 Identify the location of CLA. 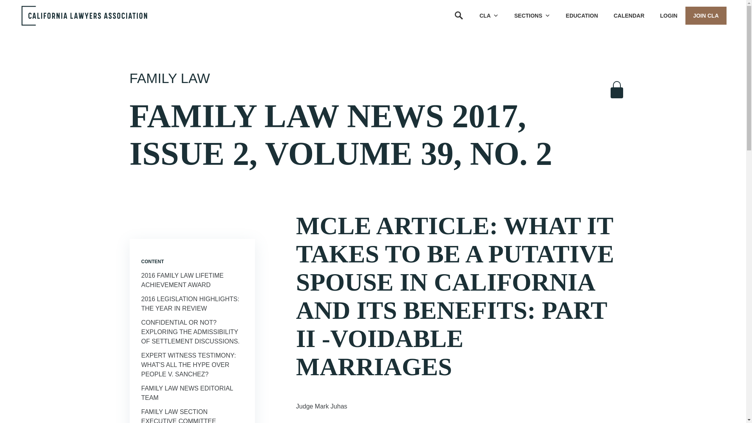
(489, 16).